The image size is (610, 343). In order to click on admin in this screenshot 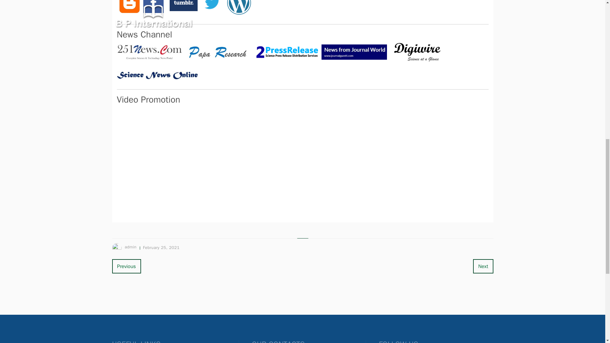, I will do `click(130, 247)`.